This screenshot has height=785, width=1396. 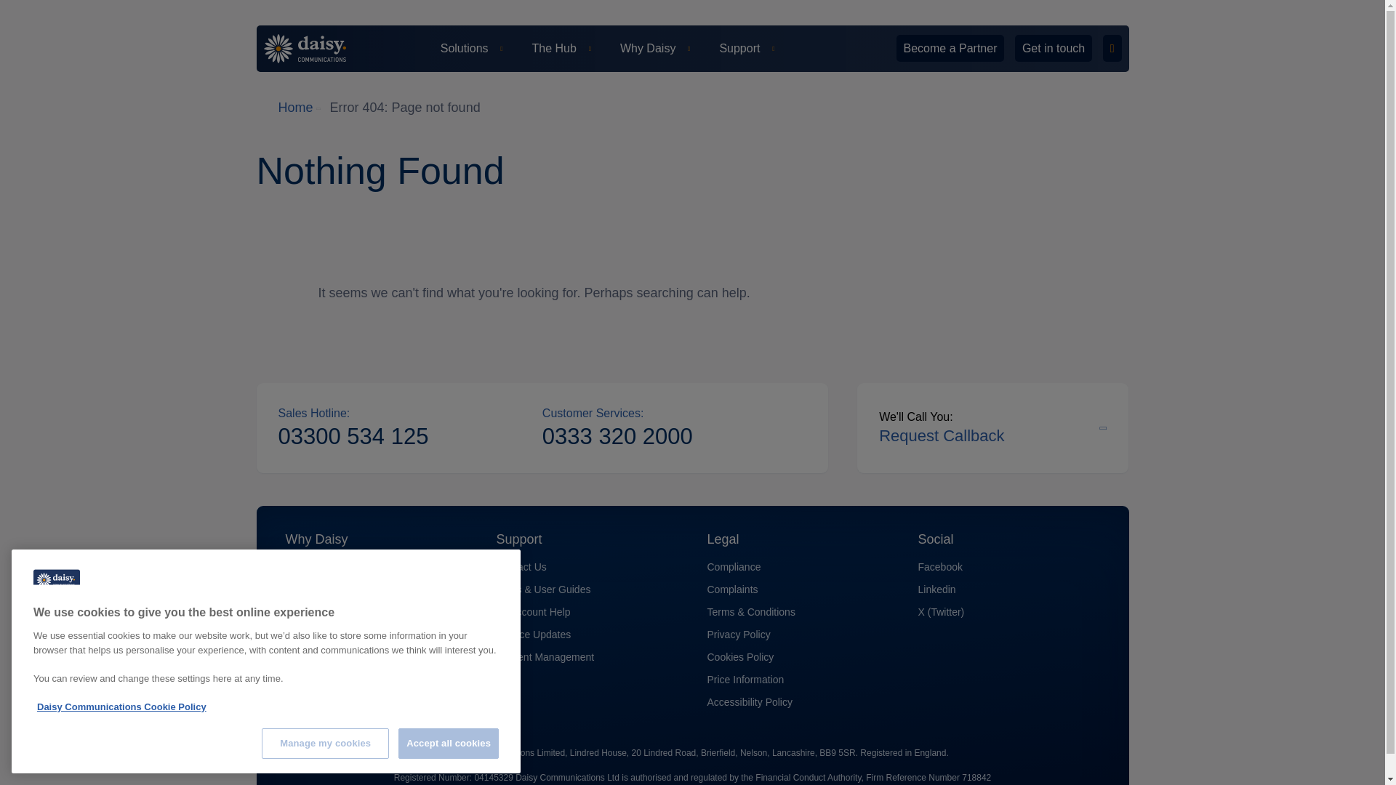 I want to click on Linkedin, so click(x=936, y=589).